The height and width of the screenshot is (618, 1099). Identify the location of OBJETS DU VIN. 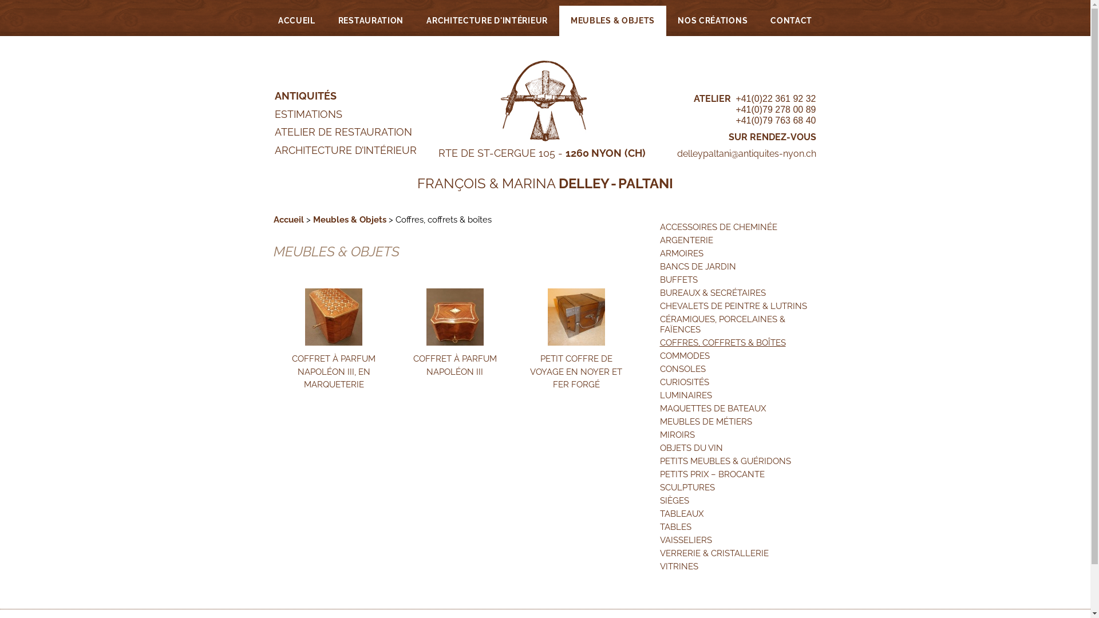
(738, 448).